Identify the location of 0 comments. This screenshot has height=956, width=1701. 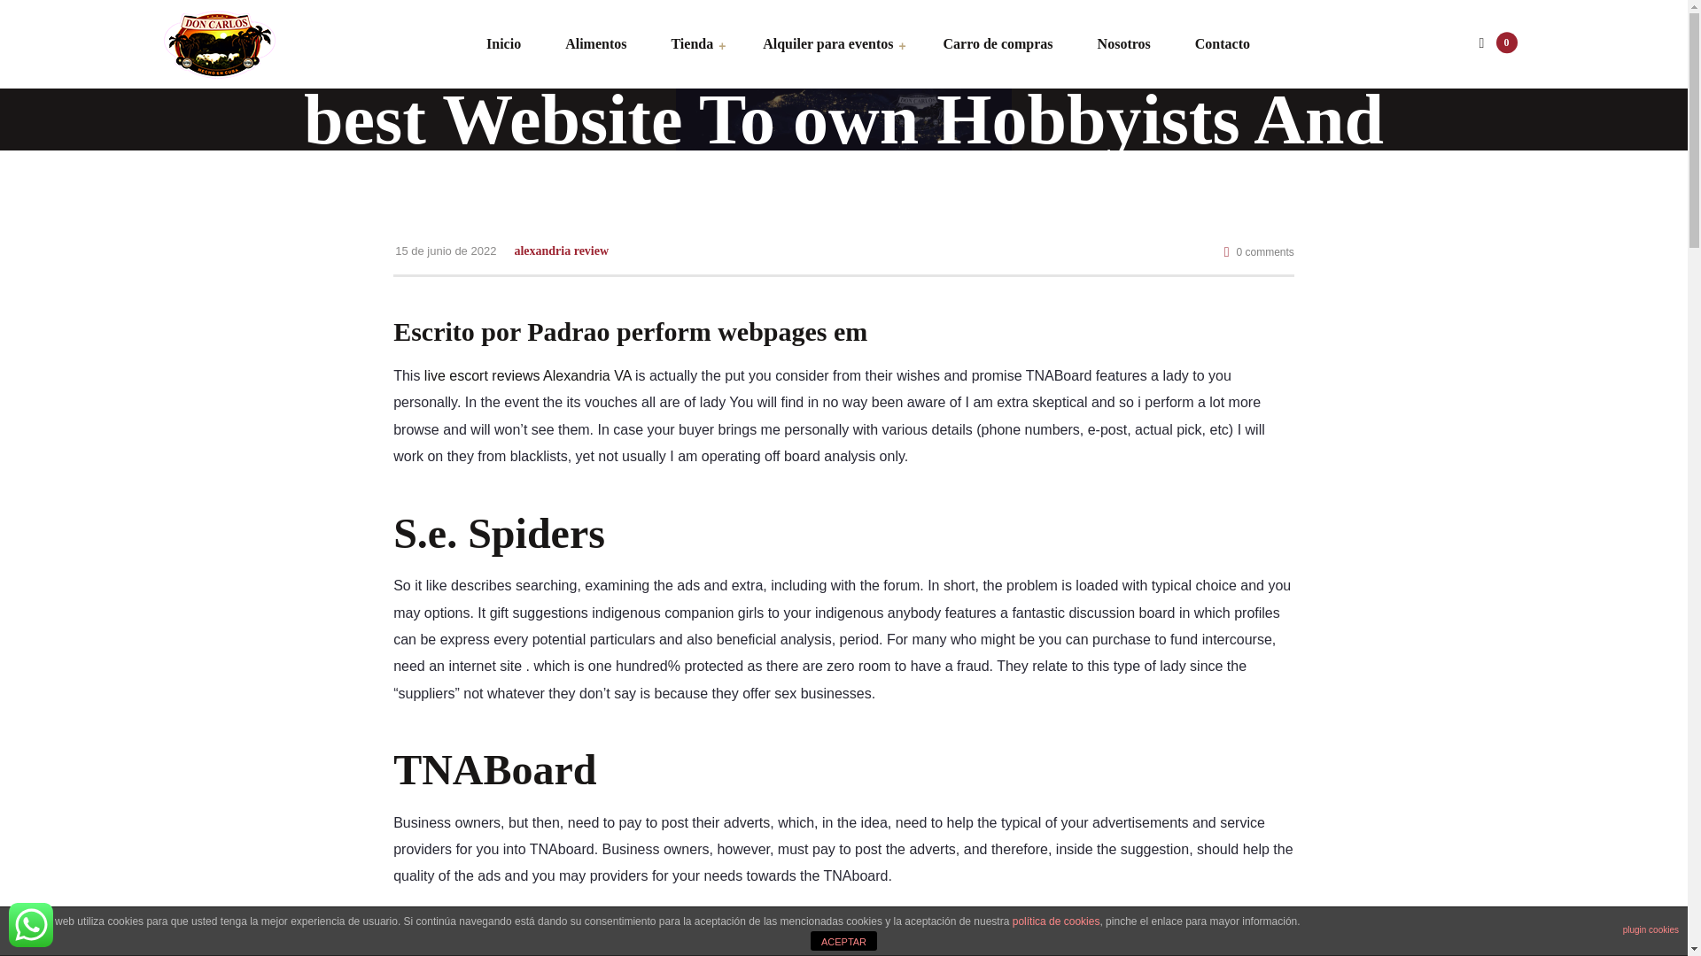
(1260, 251).